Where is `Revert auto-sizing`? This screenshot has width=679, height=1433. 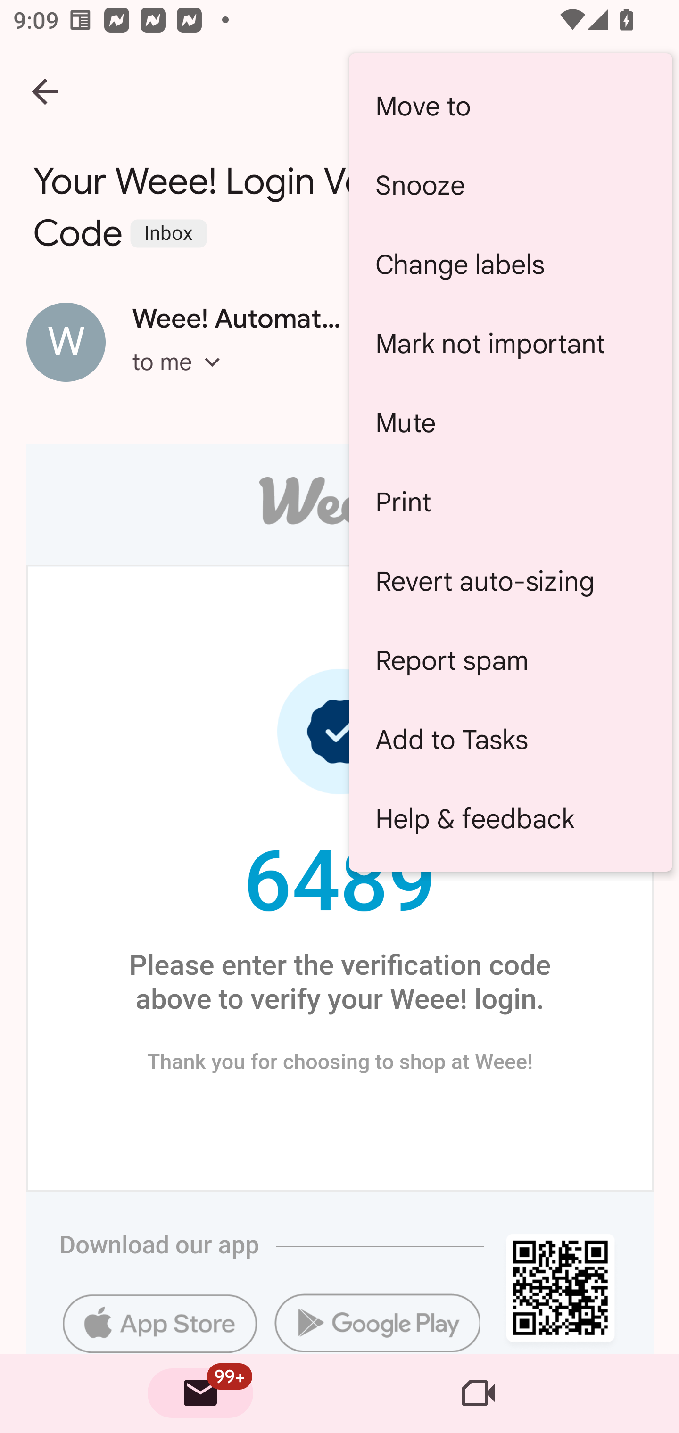
Revert auto-sizing is located at coordinates (510, 581).